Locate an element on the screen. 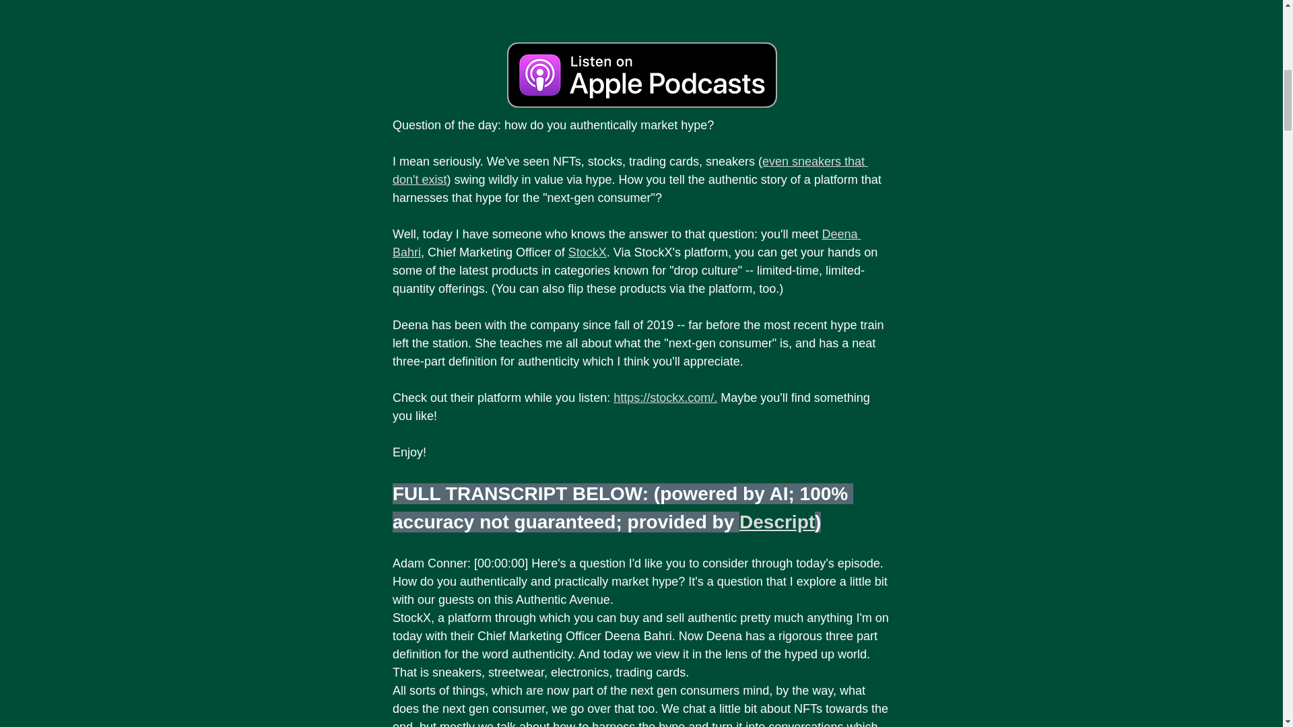 This screenshot has width=1293, height=727. Deena Bahri is located at coordinates (626, 243).